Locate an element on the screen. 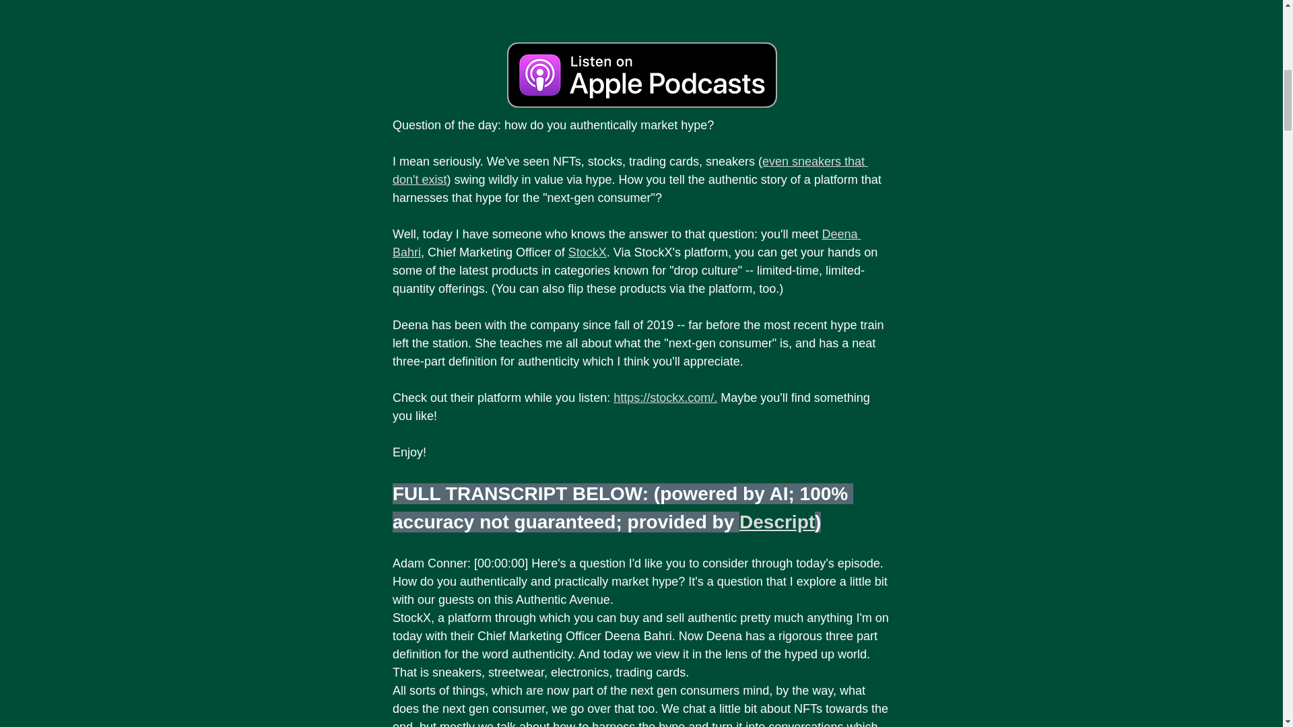 This screenshot has width=1293, height=727. Deena Bahri is located at coordinates (626, 243).